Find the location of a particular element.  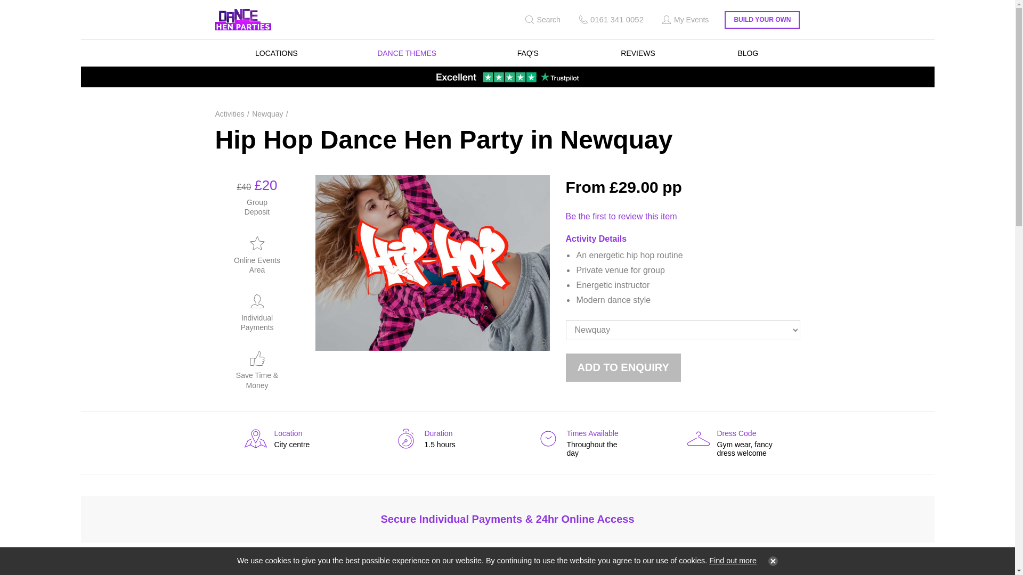

My Events is located at coordinates (432, 438).